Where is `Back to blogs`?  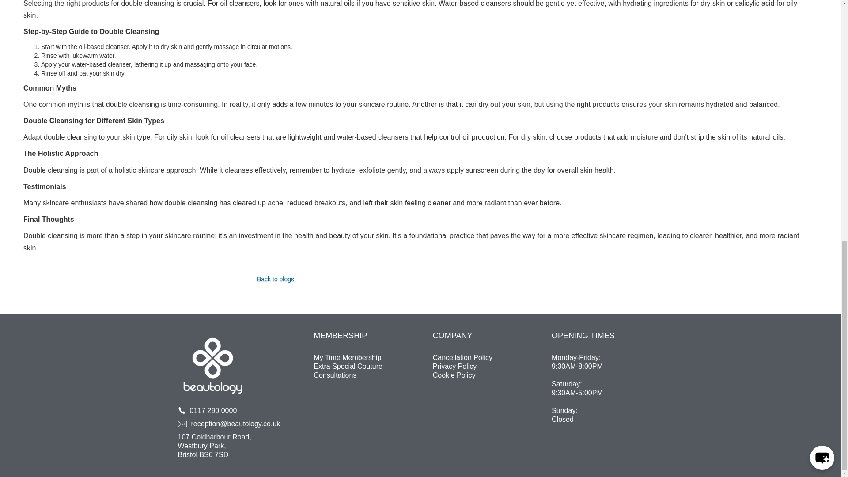 Back to blogs is located at coordinates (276, 279).